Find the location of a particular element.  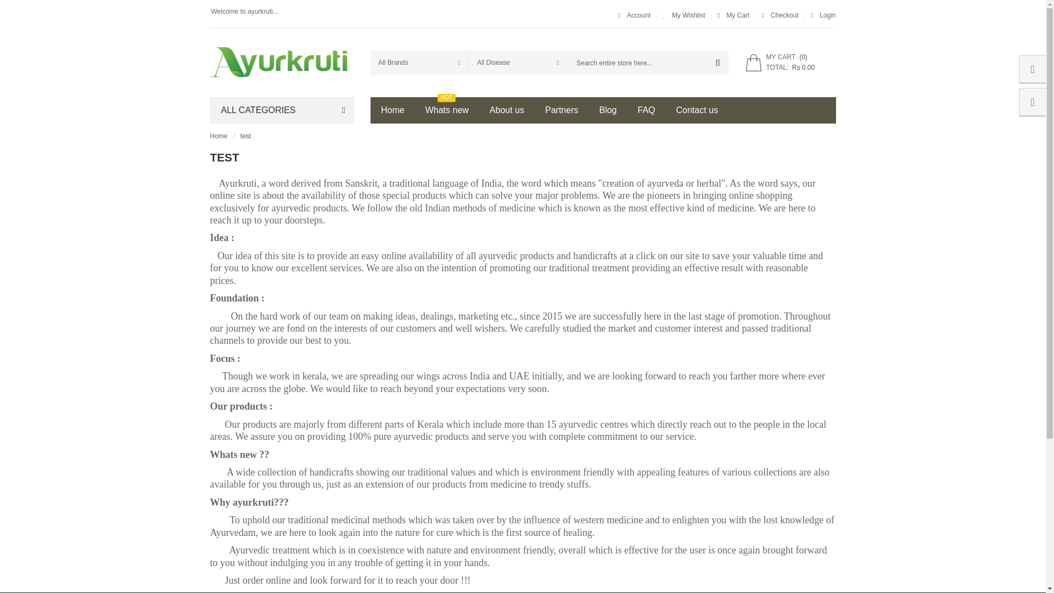

Search is located at coordinates (717, 63).